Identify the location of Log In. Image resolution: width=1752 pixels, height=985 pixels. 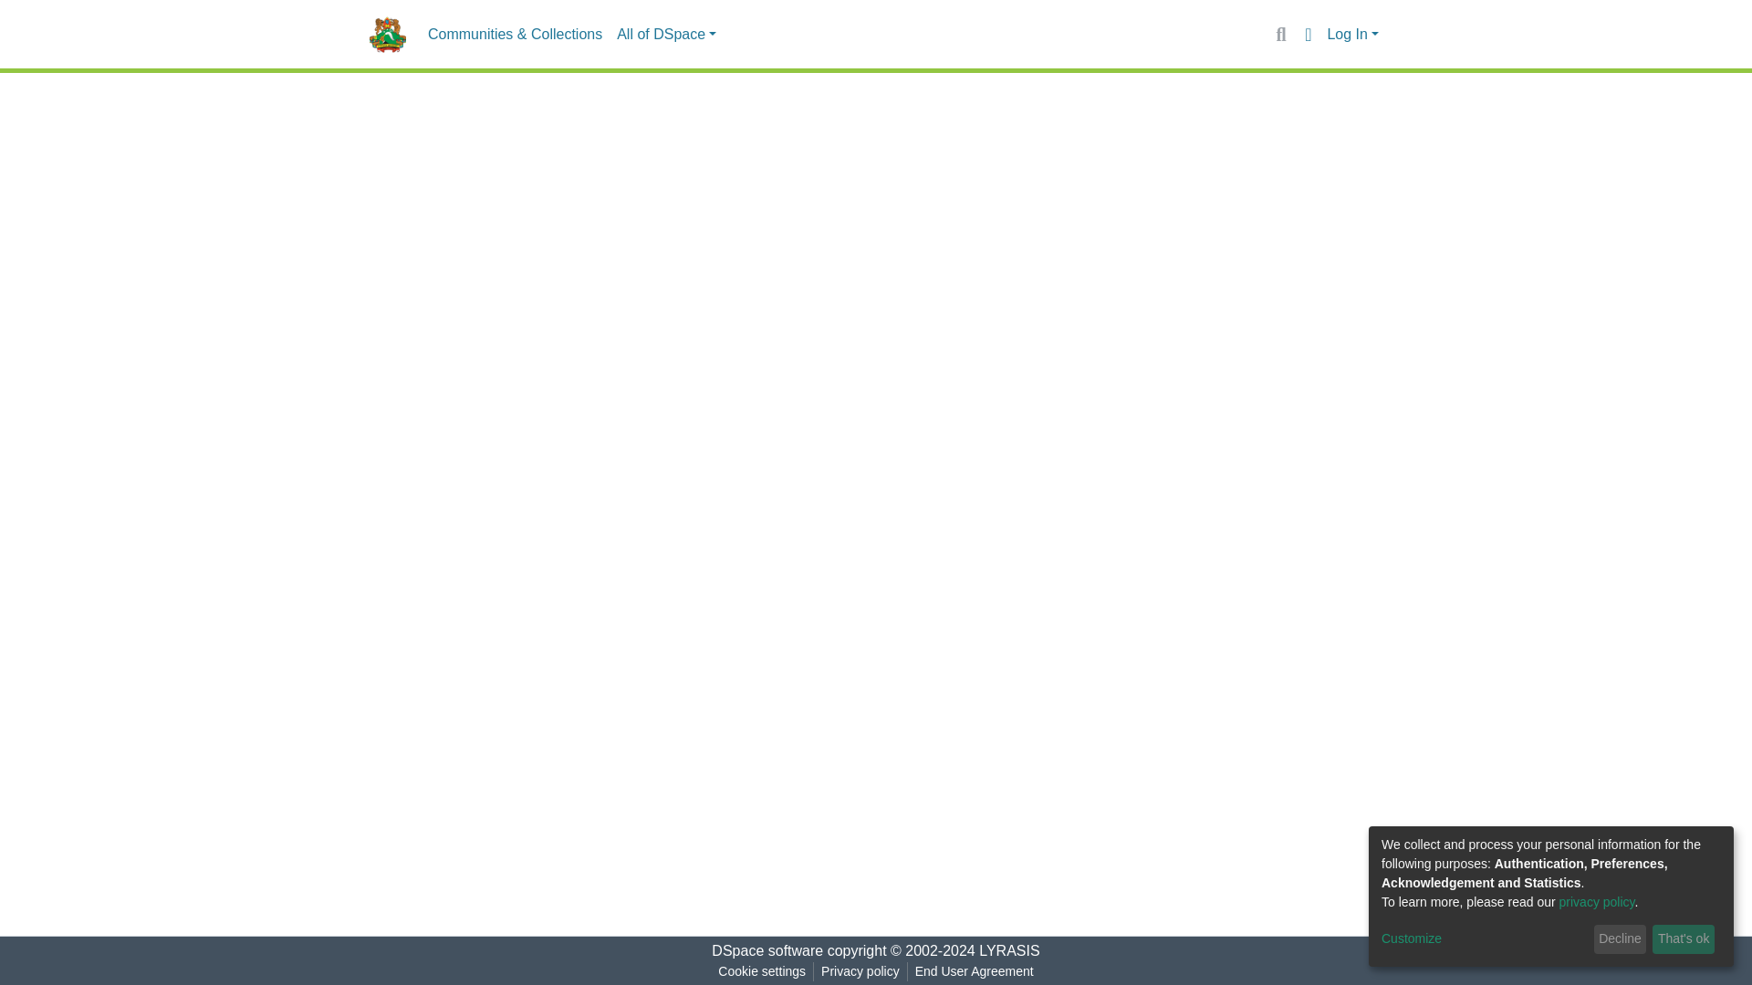
(1352, 35).